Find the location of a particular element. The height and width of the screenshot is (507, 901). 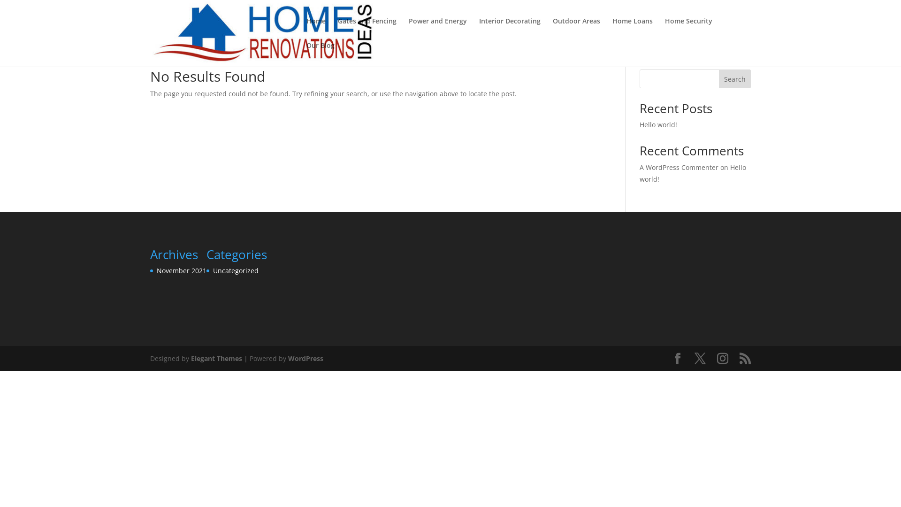

WordPress is located at coordinates (306, 359).